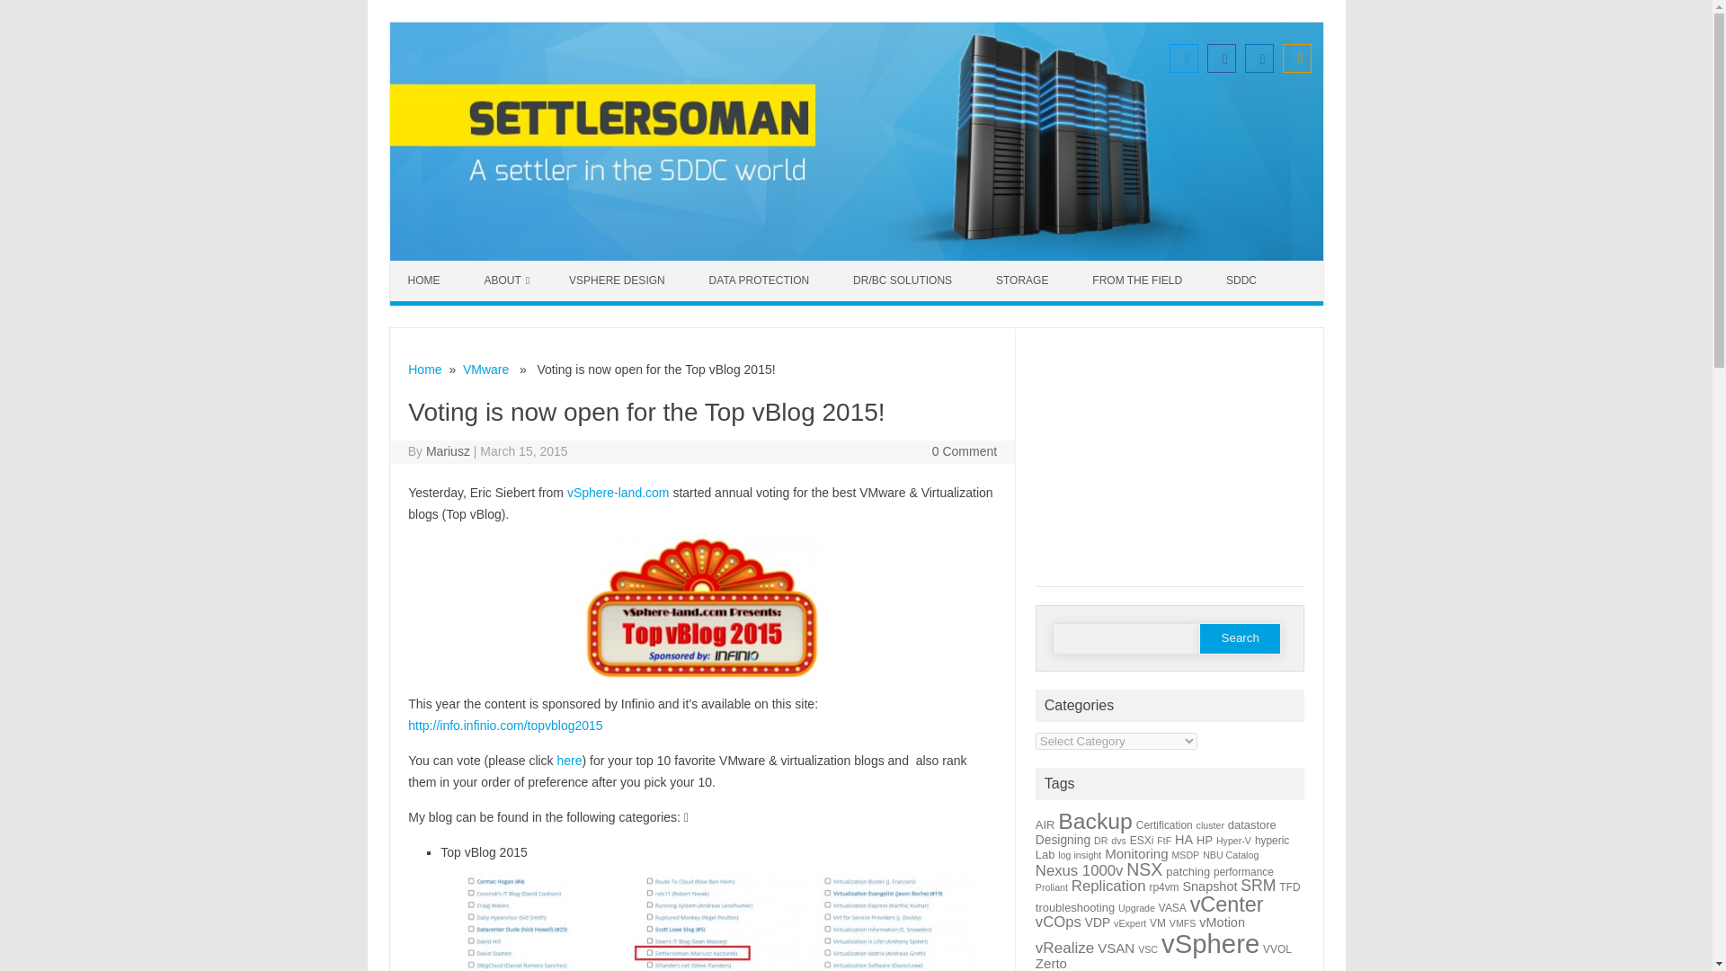 This screenshot has width=1726, height=971. Describe the element at coordinates (431, 266) in the screenshot. I see `Skip to content` at that location.